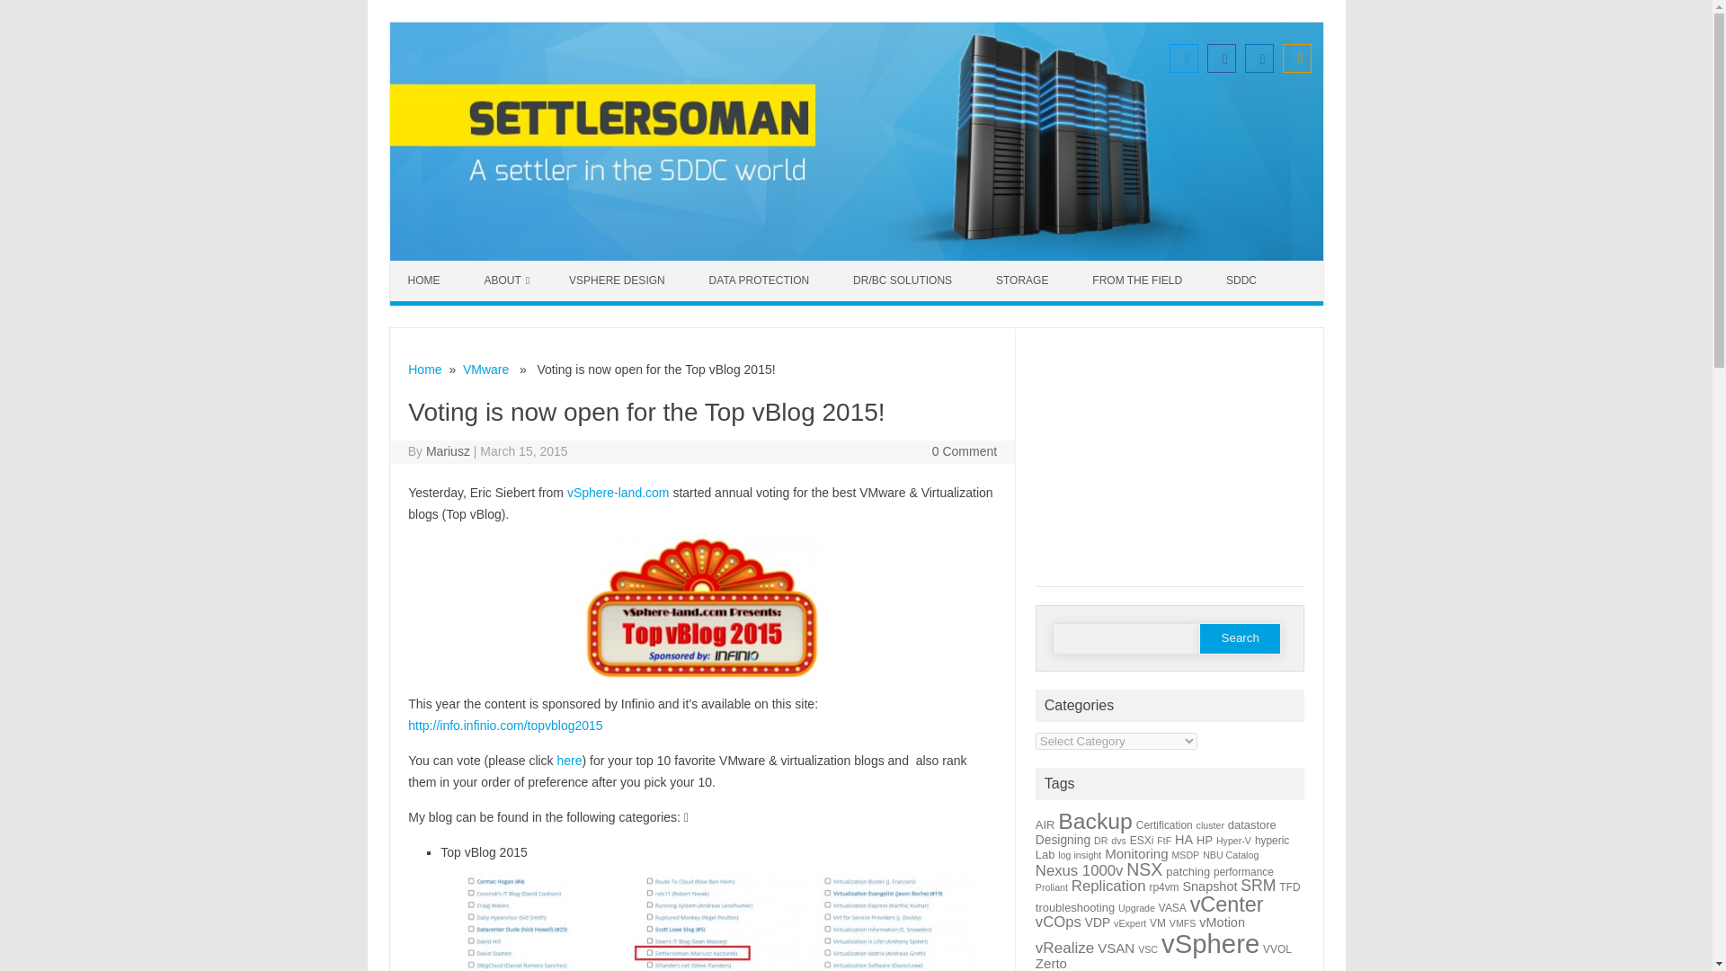 This screenshot has width=1726, height=971. Describe the element at coordinates (431, 266) in the screenshot. I see `Skip to content` at that location.